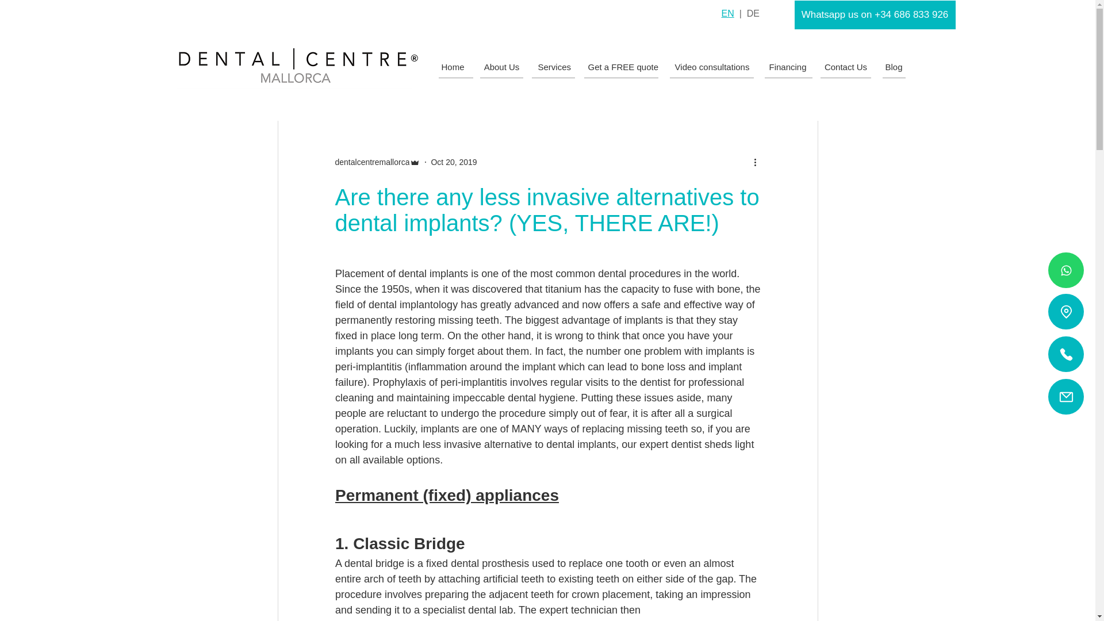  What do you see at coordinates (371, 162) in the screenshot?
I see `dentalcentremallorca` at bounding box center [371, 162].